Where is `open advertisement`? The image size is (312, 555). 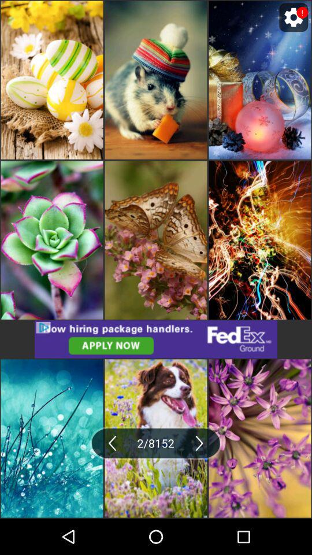 open advertisement is located at coordinates (156, 339).